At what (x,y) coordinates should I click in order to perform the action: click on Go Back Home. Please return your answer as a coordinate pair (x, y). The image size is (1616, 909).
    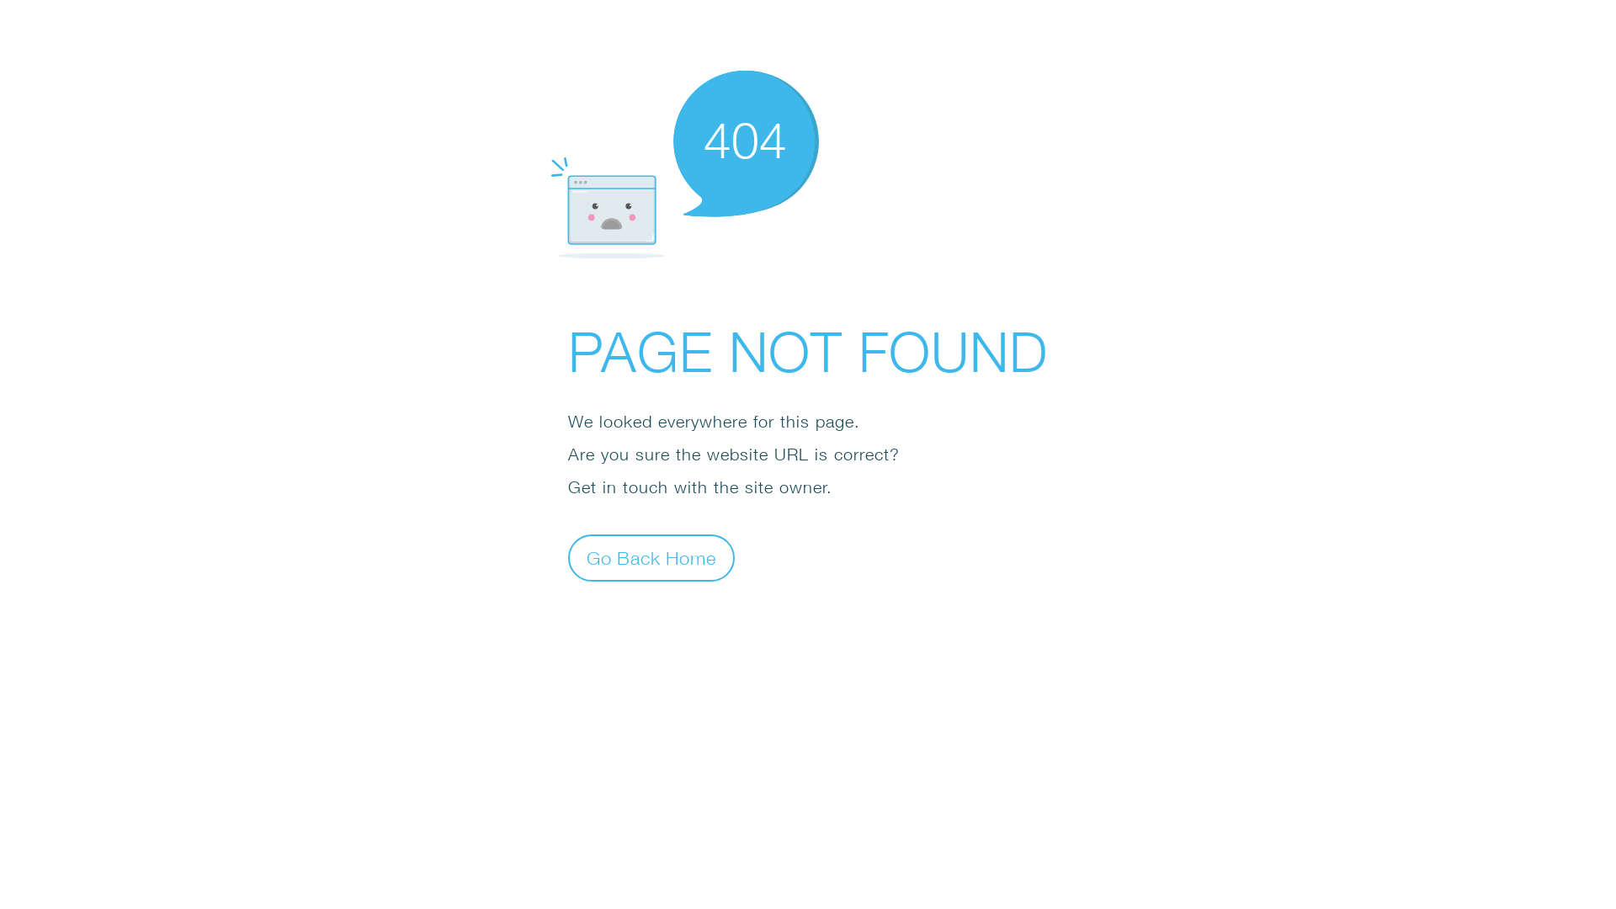
    Looking at the image, I should click on (651, 557).